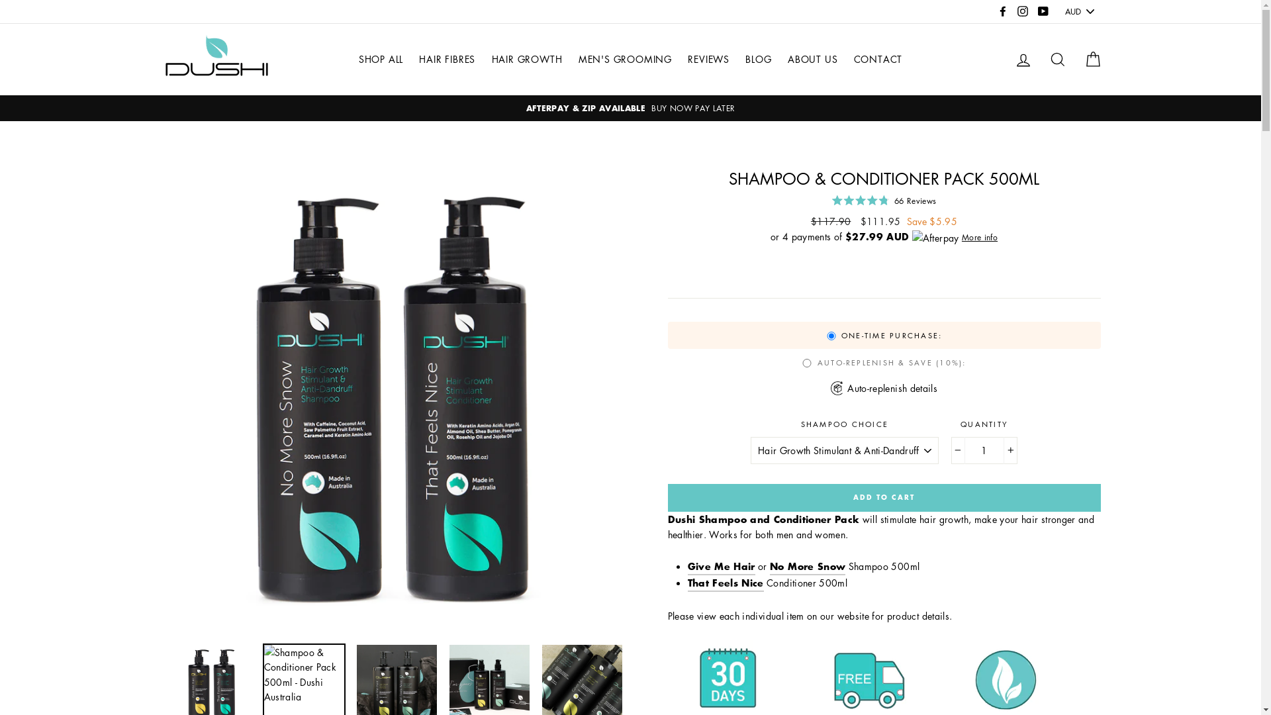 The width and height of the screenshot is (1271, 715). What do you see at coordinates (721, 567) in the screenshot?
I see `Give Me Hair` at bounding box center [721, 567].